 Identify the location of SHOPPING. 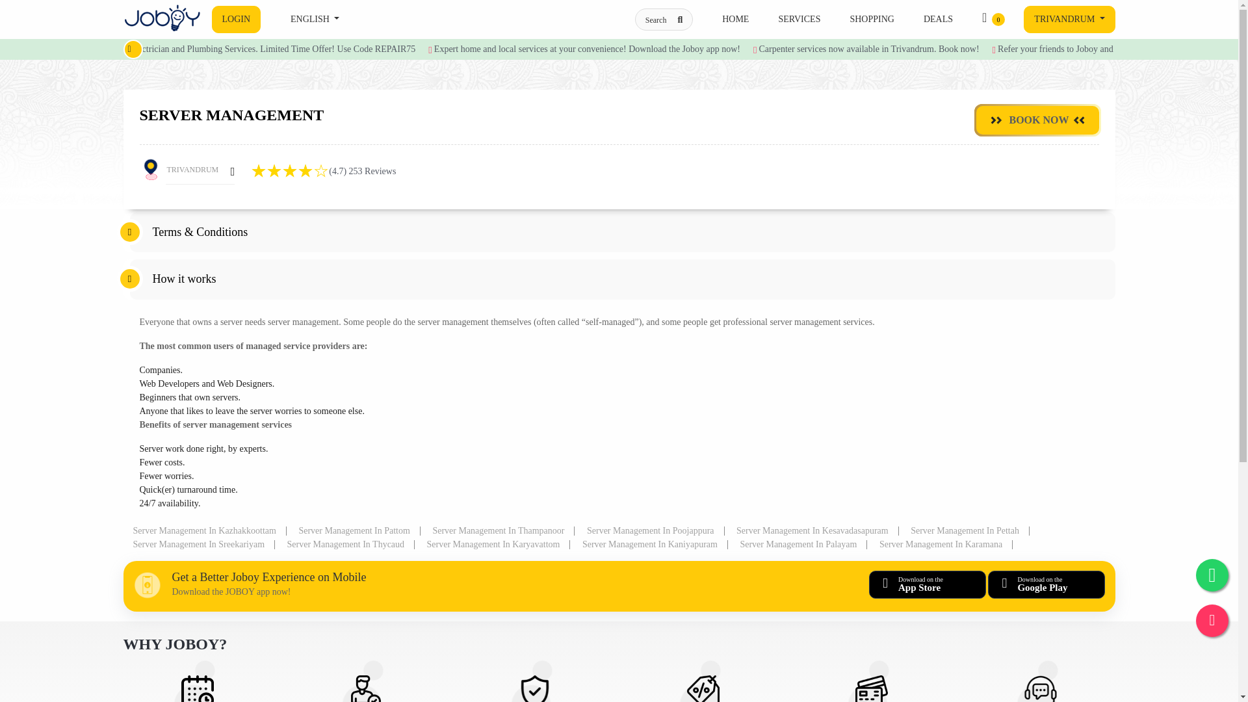
(871, 19).